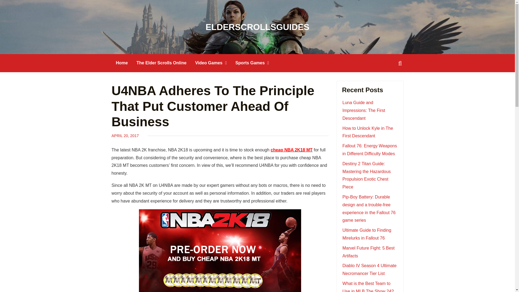  What do you see at coordinates (211, 63) in the screenshot?
I see `Video Games` at bounding box center [211, 63].